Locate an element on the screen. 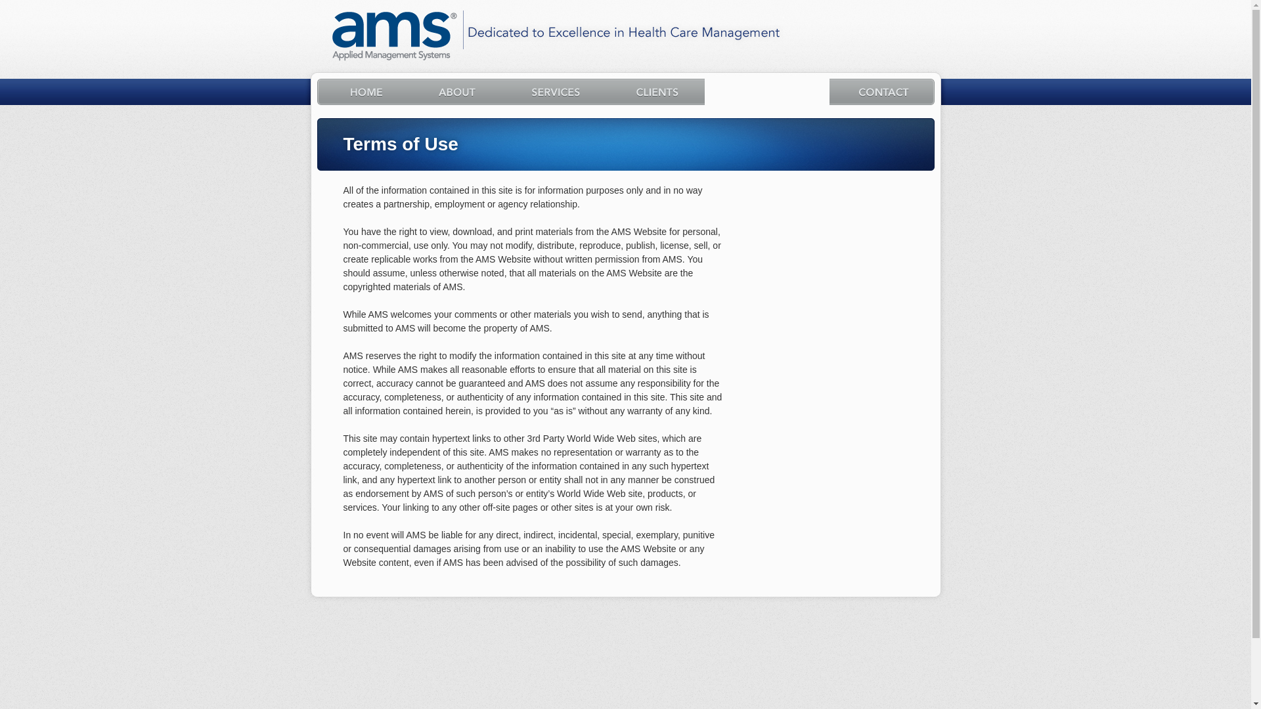 Image resolution: width=1261 pixels, height=709 pixels. Home is located at coordinates (363, 91).